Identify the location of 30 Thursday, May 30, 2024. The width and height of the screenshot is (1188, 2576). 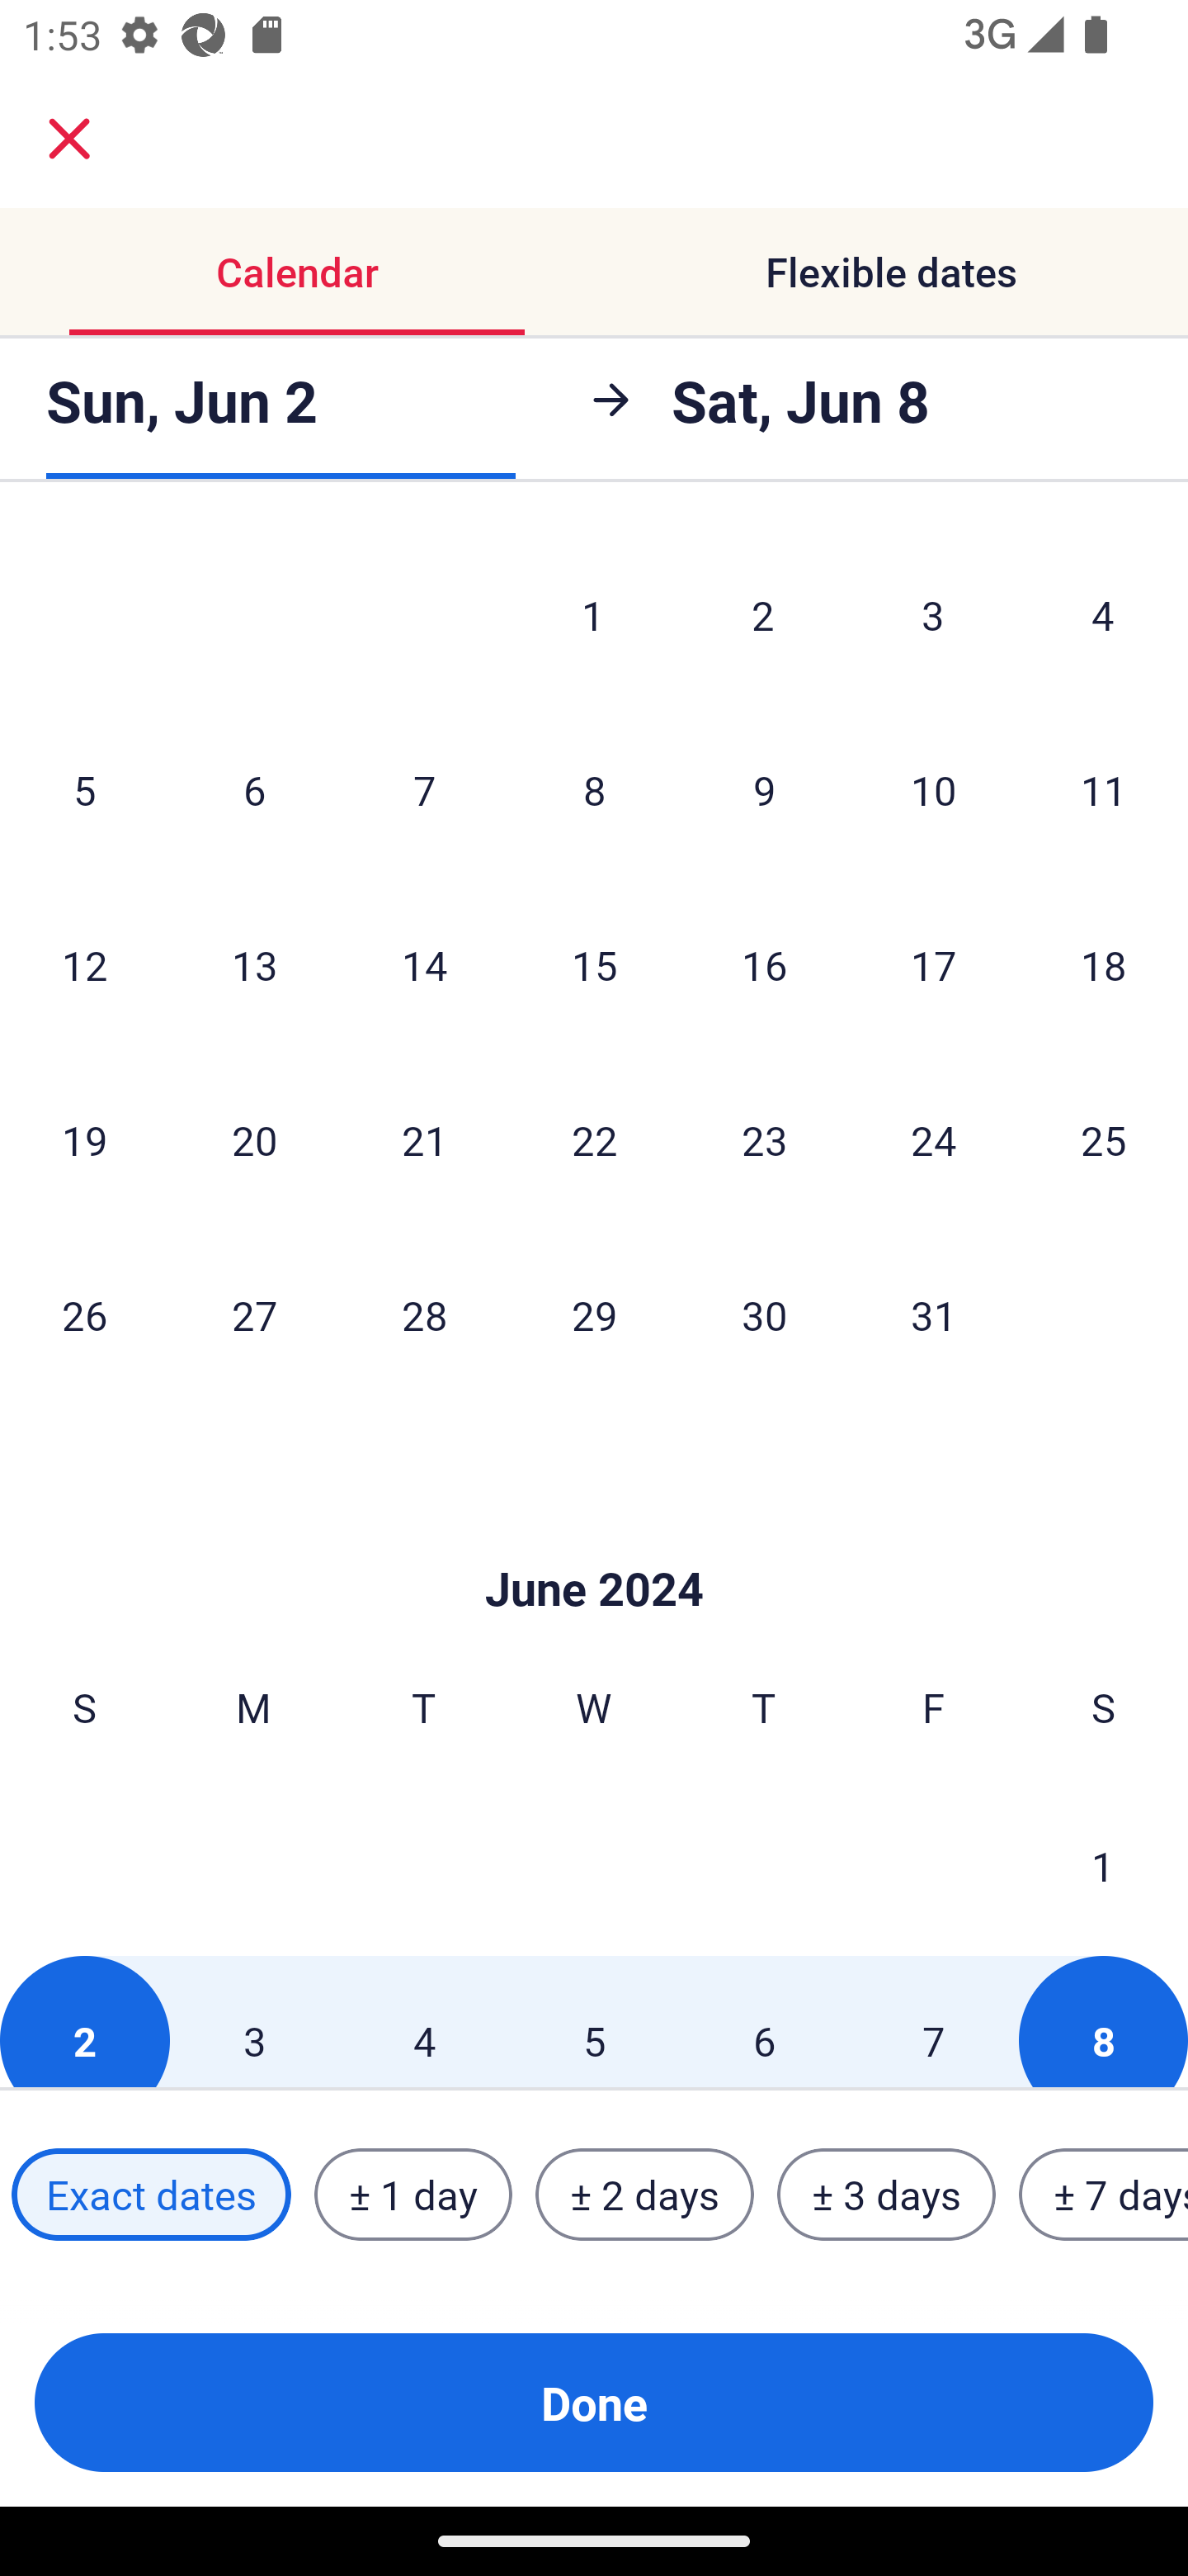
(764, 1314).